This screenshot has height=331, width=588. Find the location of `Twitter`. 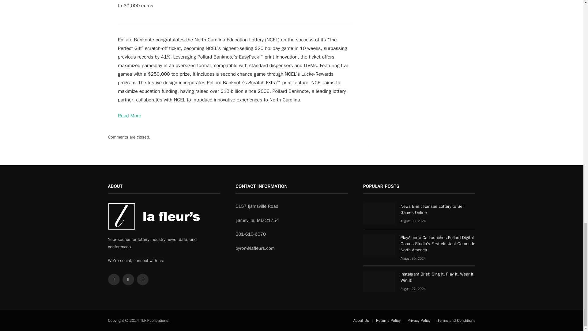

Twitter is located at coordinates (113, 280).